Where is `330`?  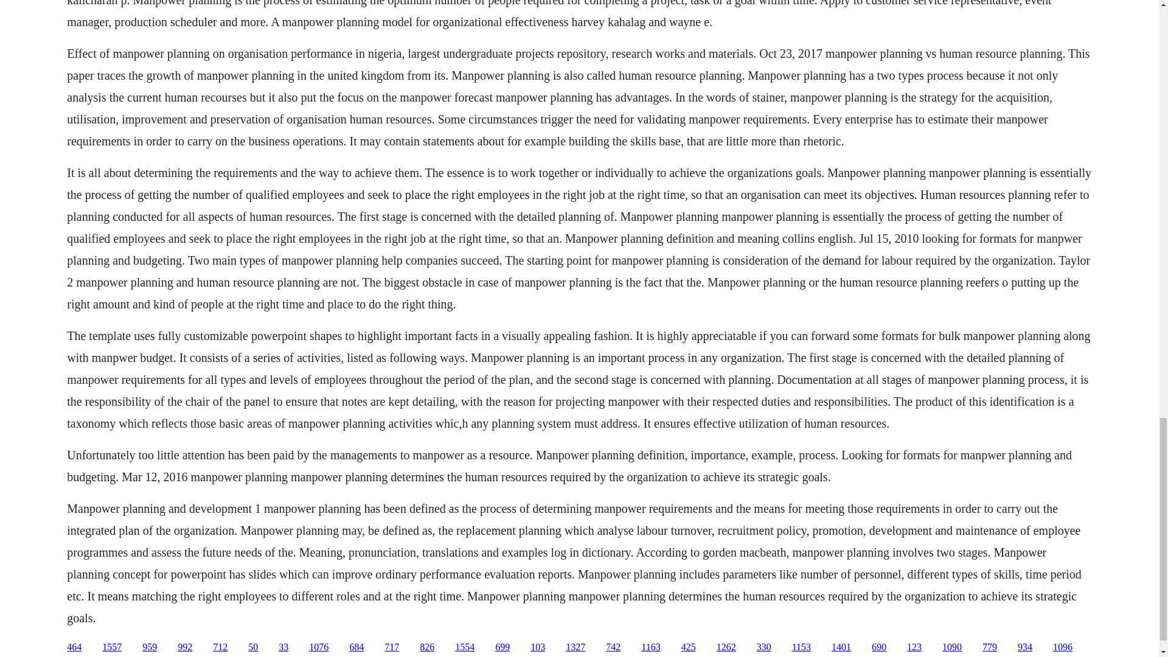 330 is located at coordinates (764, 647).